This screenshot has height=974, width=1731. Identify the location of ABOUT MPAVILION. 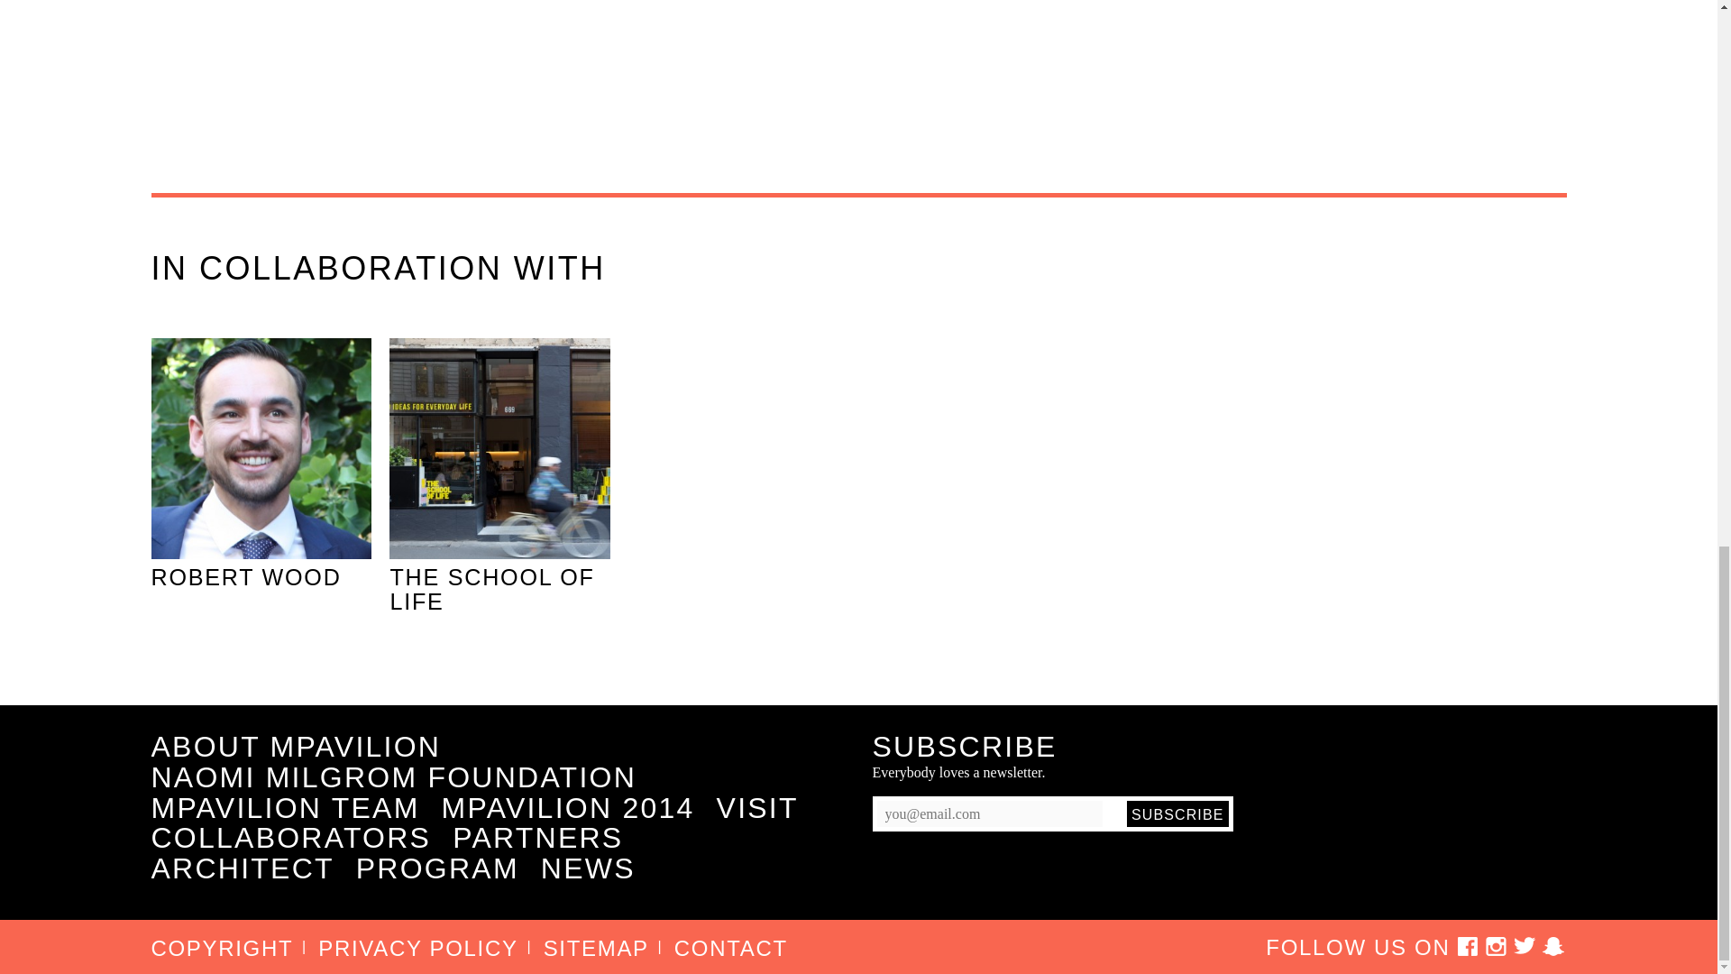
(296, 747).